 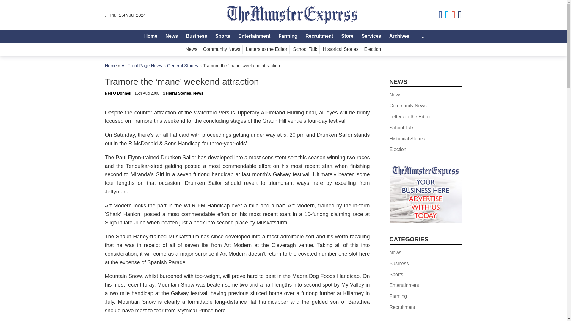 I want to click on Home, so click(x=110, y=65).